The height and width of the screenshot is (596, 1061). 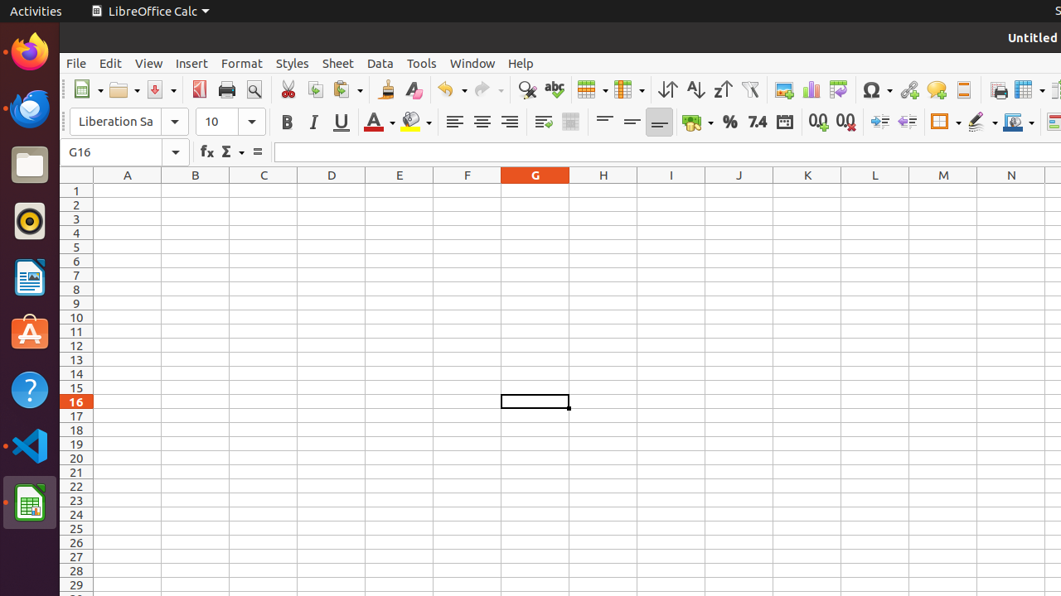 What do you see at coordinates (400, 190) in the screenshot?
I see `E1` at bounding box center [400, 190].